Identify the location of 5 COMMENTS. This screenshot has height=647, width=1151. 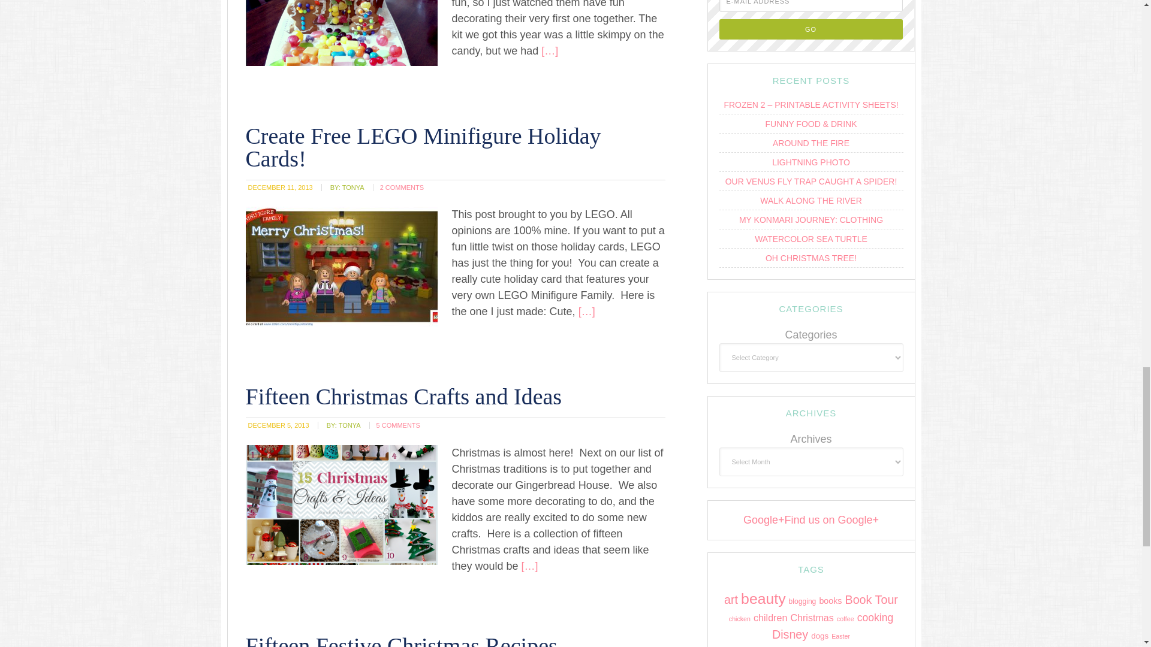
(398, 425).